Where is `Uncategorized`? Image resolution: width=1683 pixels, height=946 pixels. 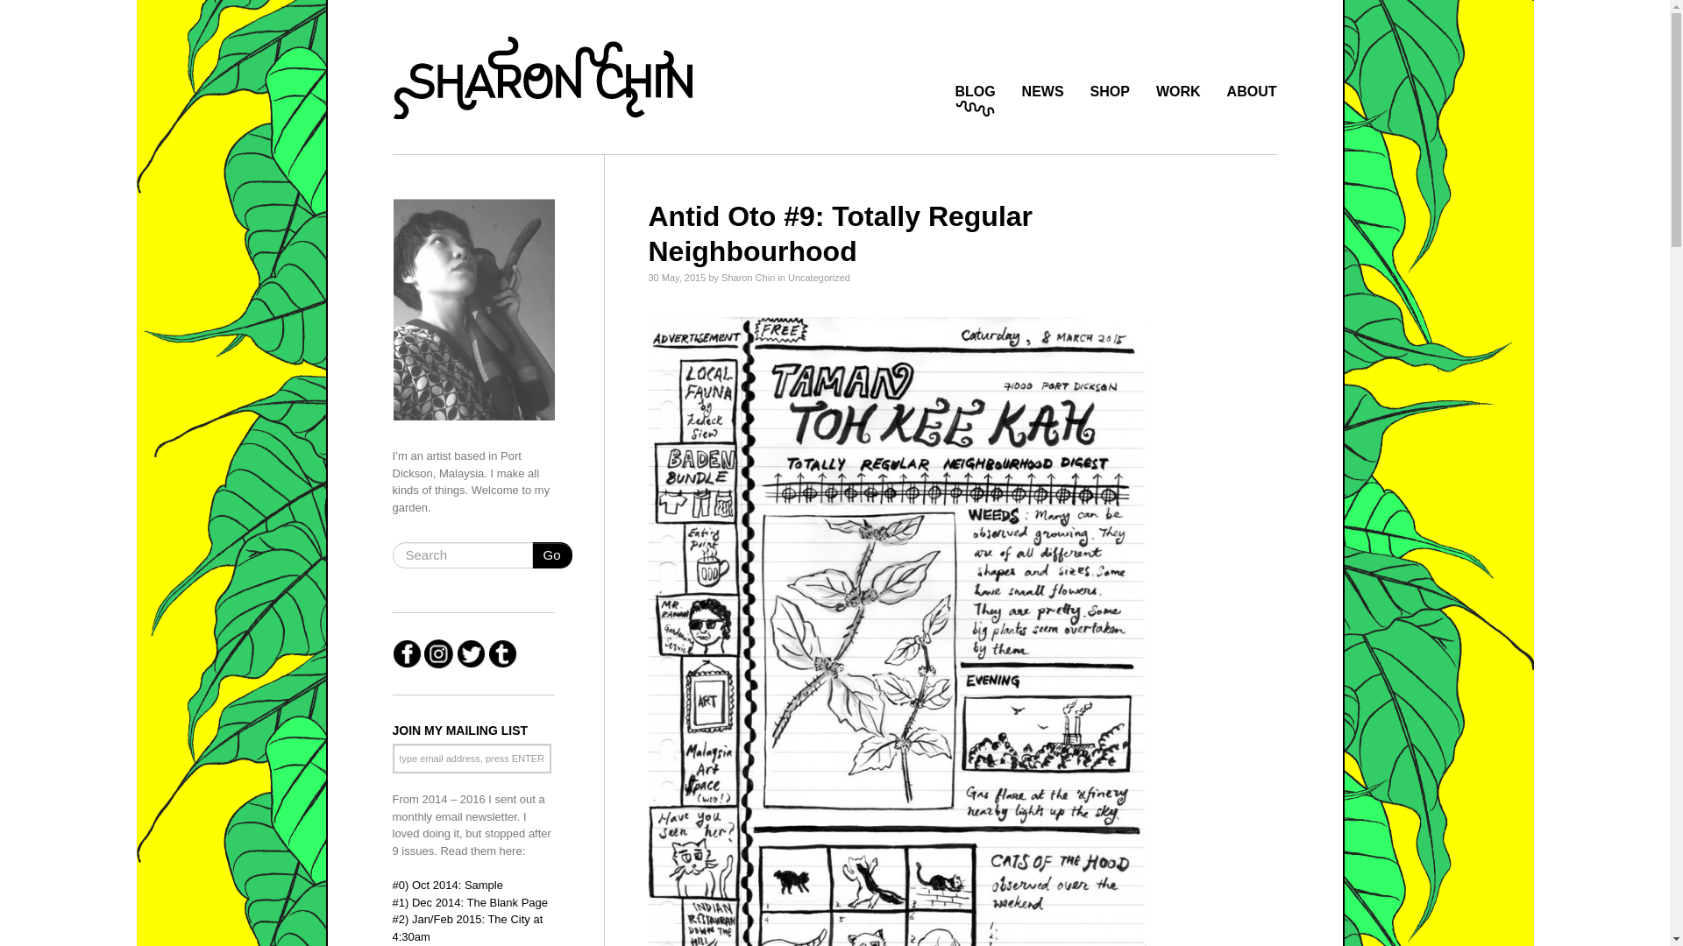 Uncategorized is located at coordinates (819, 277).